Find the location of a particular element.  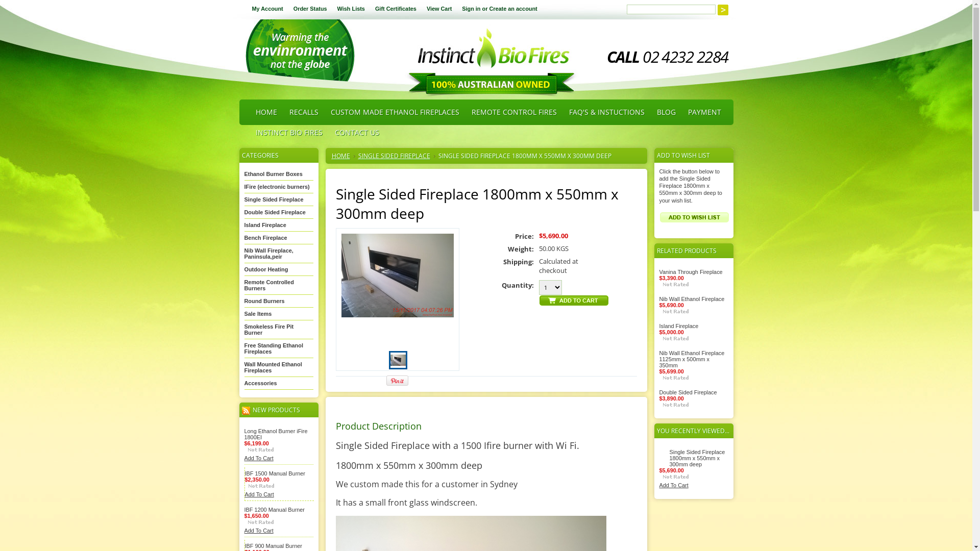

HOME is located at coordinates (344, 156).